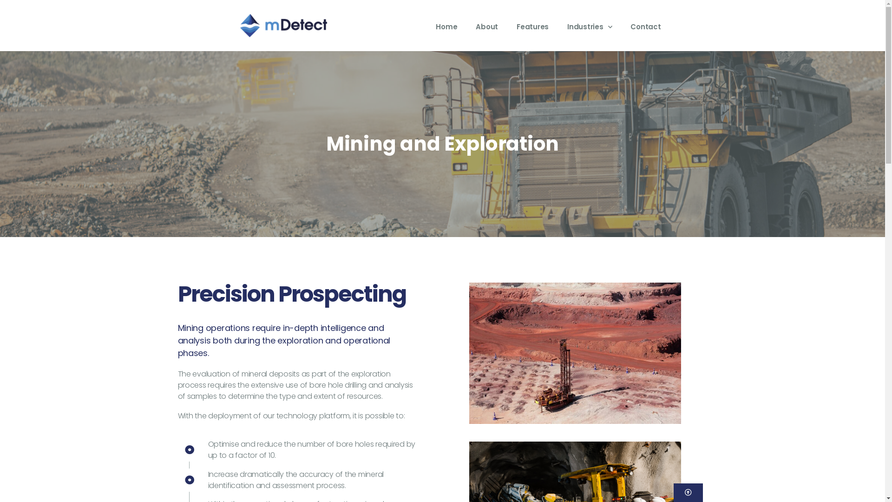 The width and height of the screenshot is (892, 502). Describe the element at coordinates (446, 27) in the screenshot. I see `Home` at that location.